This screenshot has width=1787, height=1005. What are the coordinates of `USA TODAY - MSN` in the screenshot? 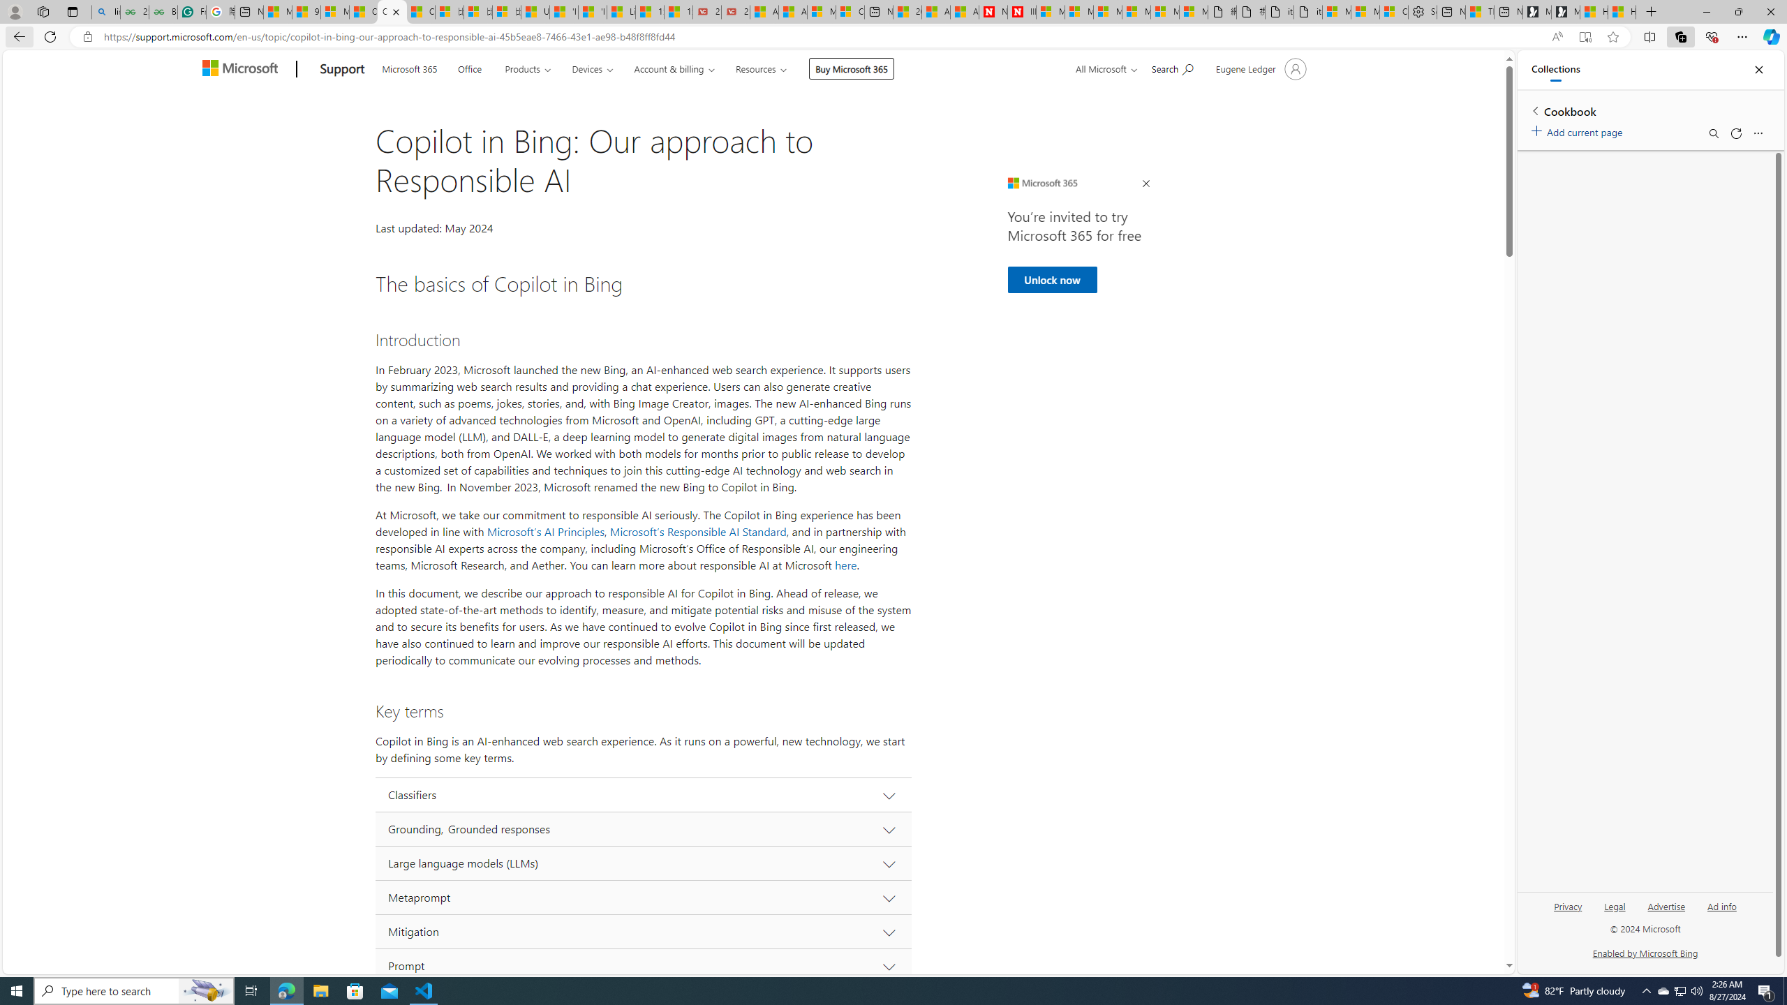 It's located at (535, 12).